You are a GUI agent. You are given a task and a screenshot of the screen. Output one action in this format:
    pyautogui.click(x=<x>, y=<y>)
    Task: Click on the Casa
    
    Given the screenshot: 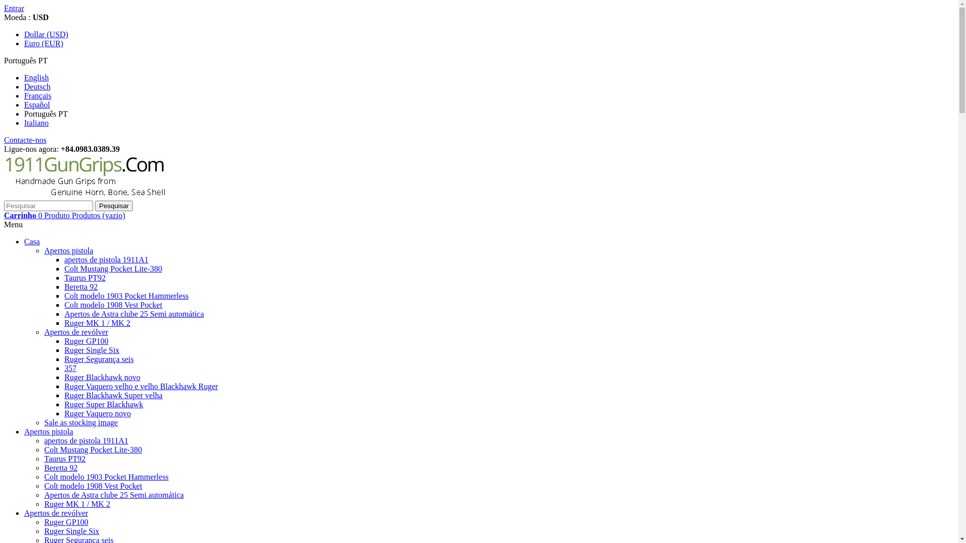 What is the action you would take?
    pyautogui.click(x=32, y=241)
    